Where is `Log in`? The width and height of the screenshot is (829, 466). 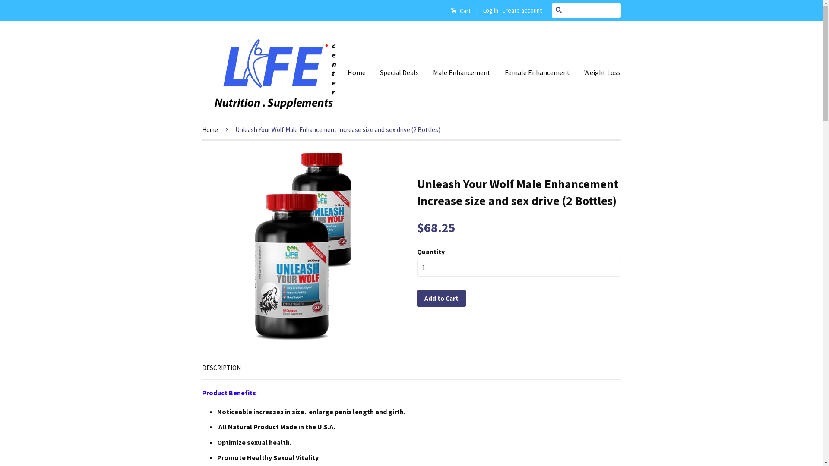
Log in is located at coordinates (490, 10).